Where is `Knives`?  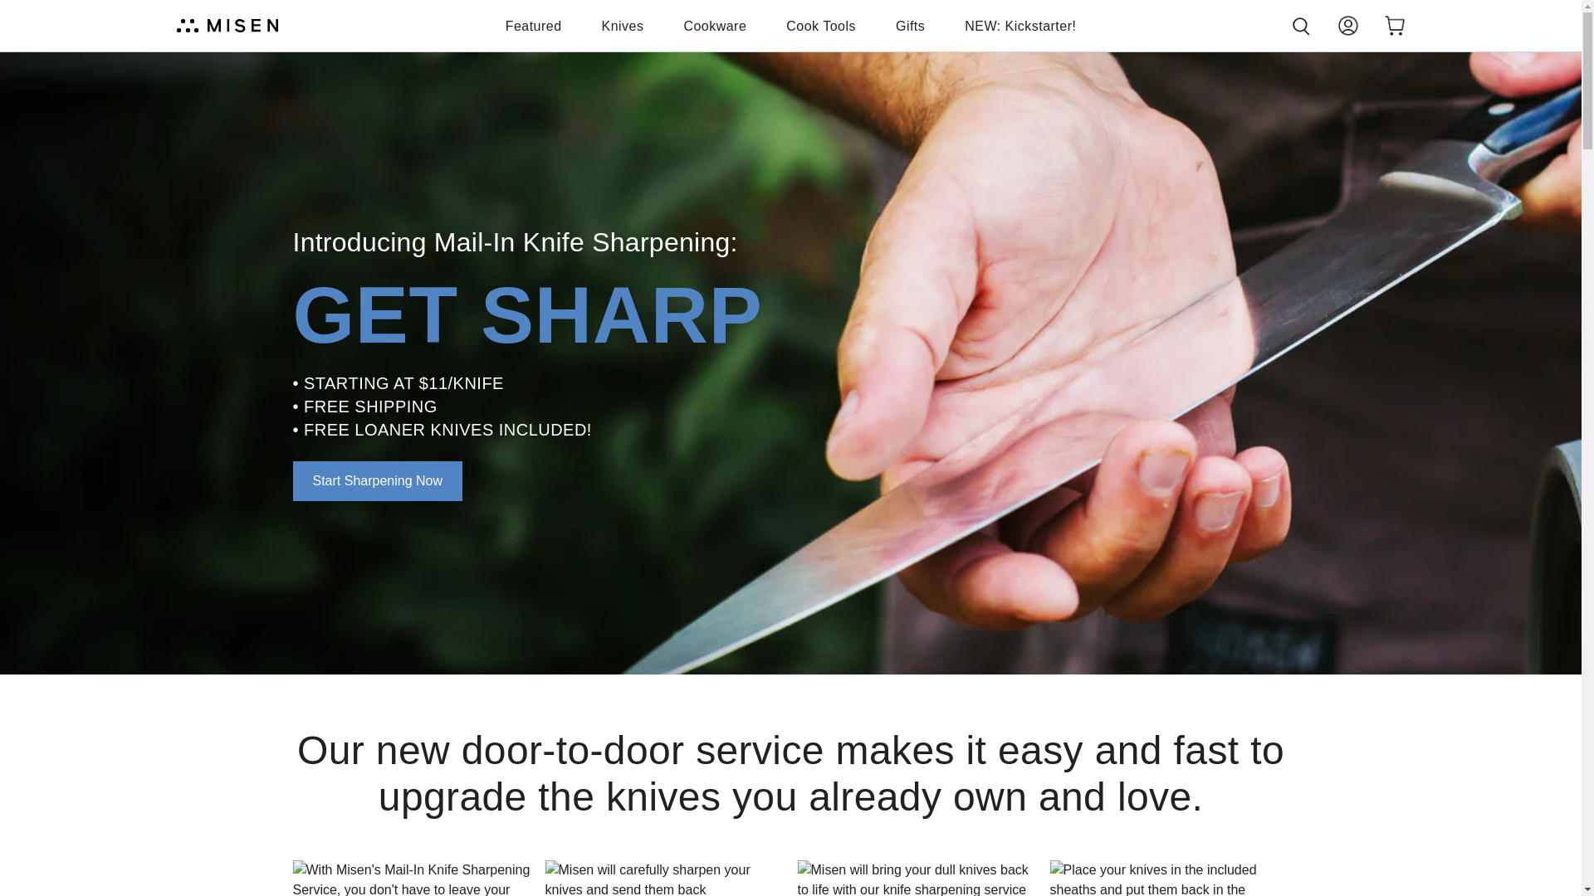 Knives is located at coordinates (623, 27).